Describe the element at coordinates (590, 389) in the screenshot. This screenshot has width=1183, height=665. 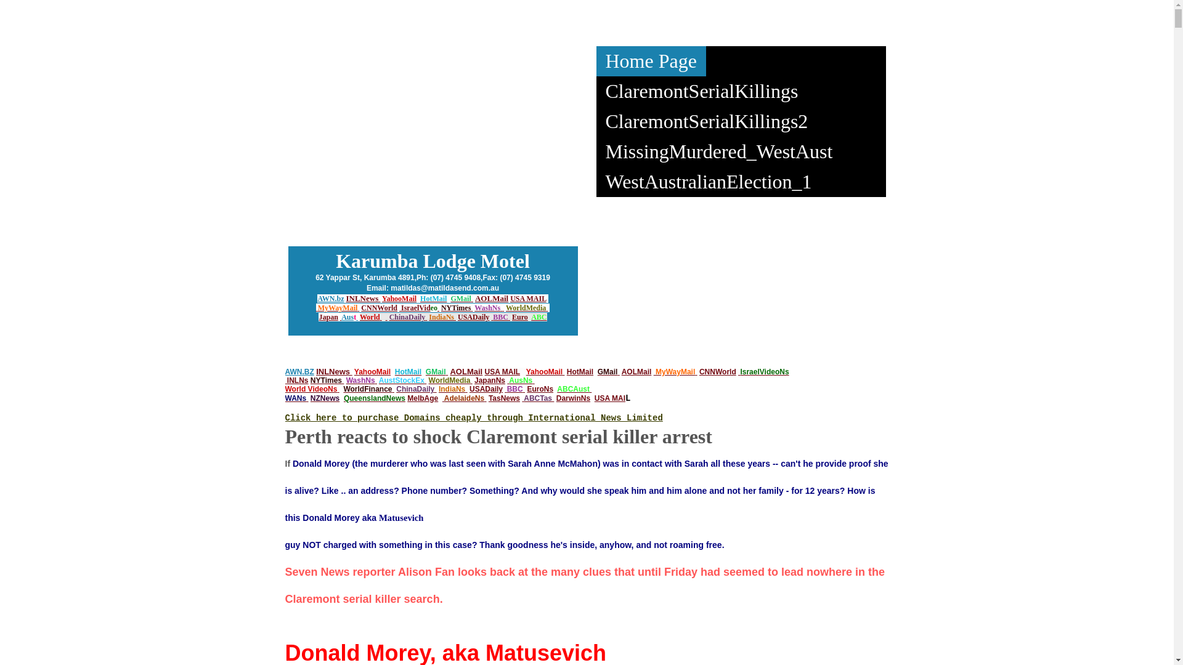
I see ` ` at that location.